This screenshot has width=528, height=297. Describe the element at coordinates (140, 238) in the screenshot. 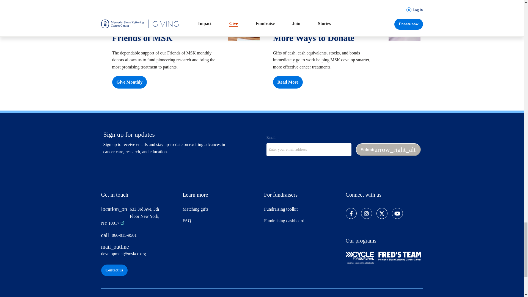

I see `866-815-9501` at that location.